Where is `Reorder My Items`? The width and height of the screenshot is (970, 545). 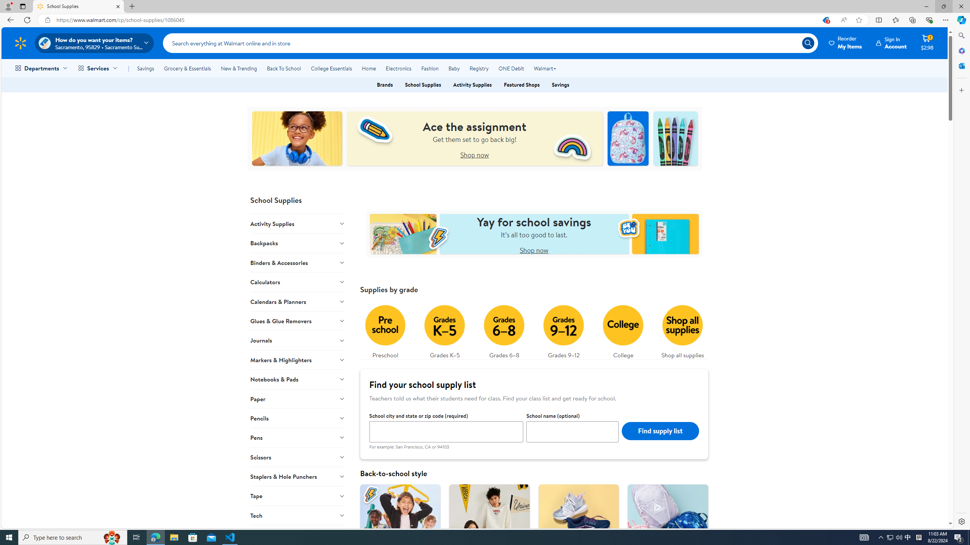
Reorder My Items is located at coordinates (846, 43).